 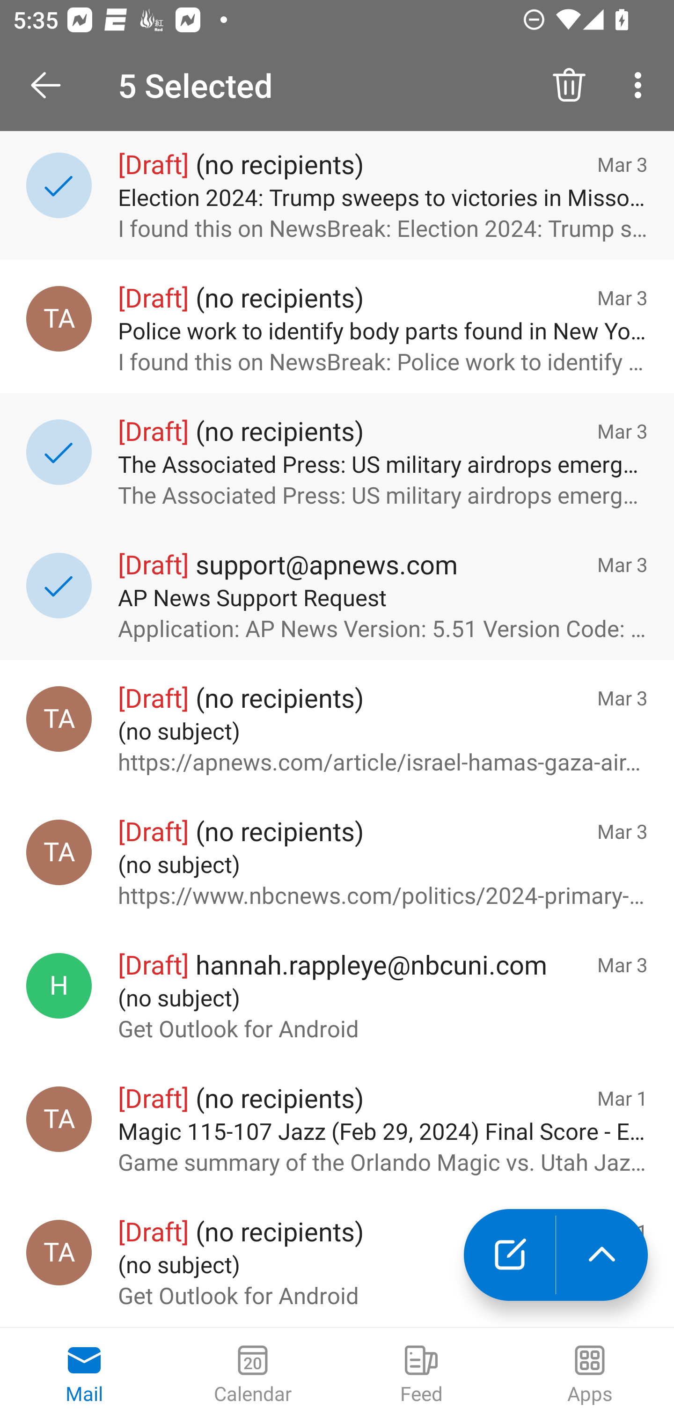 I want to click on Delete, so click(x=569, y=85).